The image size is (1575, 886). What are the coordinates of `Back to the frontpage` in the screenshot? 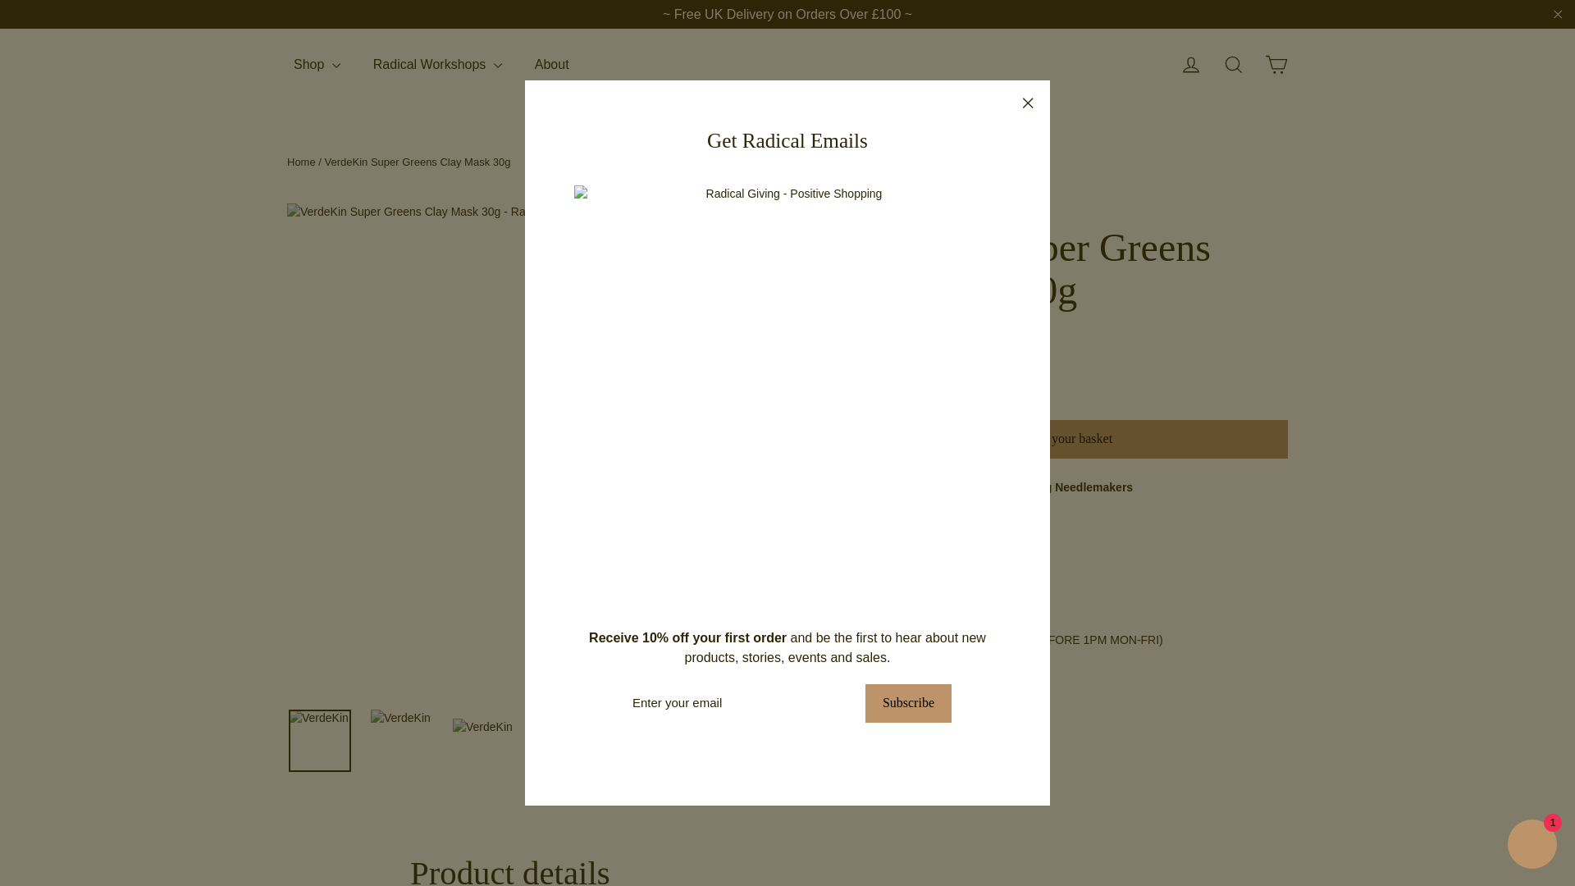 It's located at (301, 162).